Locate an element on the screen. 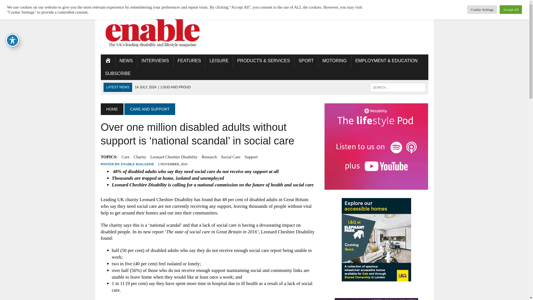 The height and width of the screenshot is (300, 533). CARE AND SUPPORT is located at coordinates (150, 109).